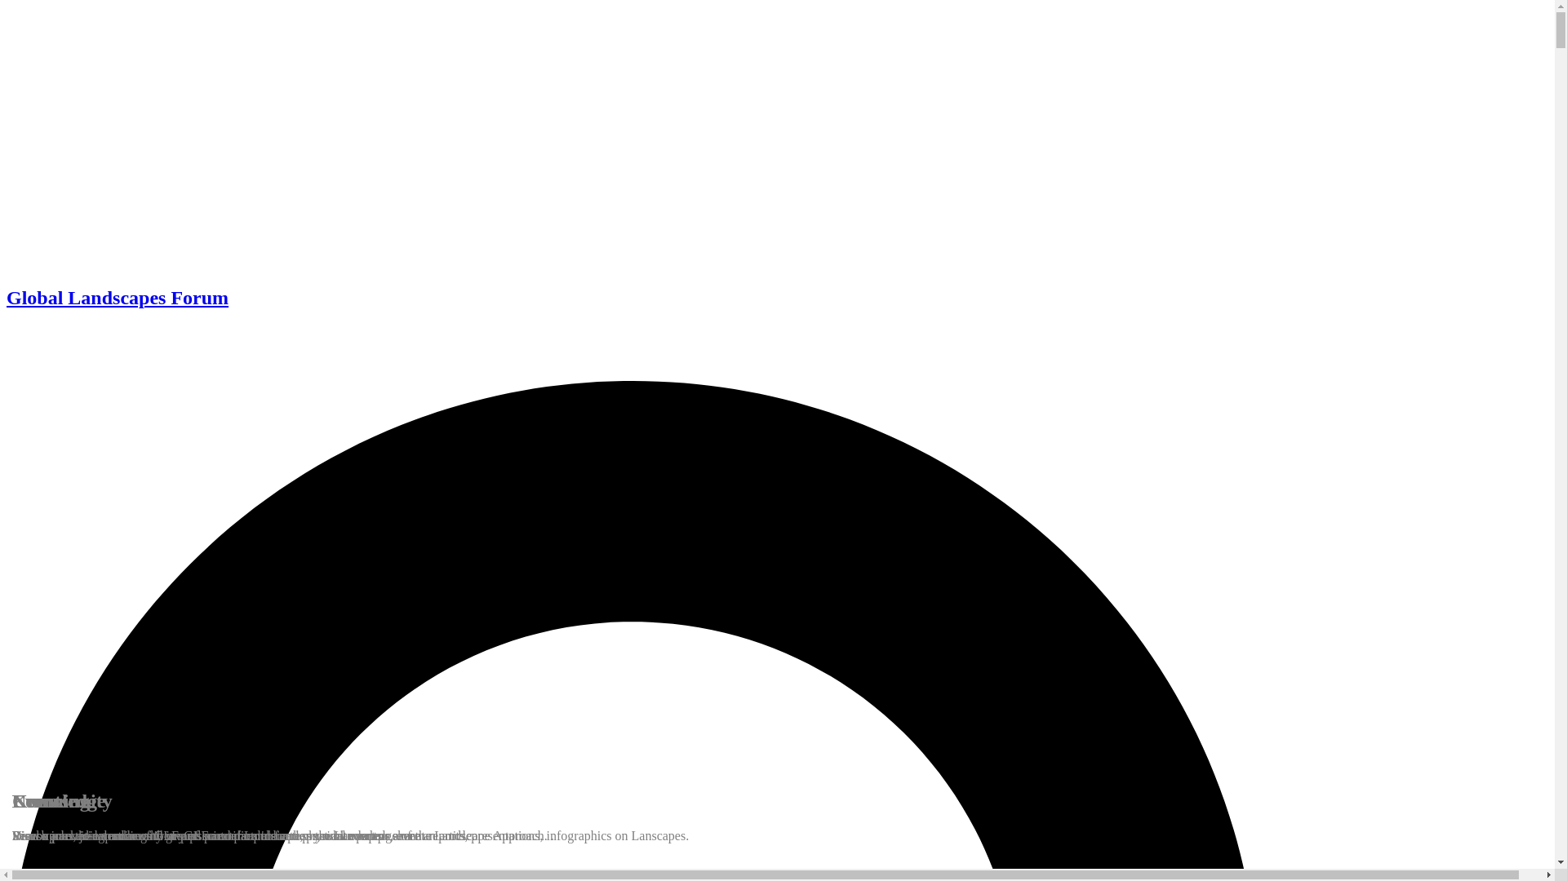 The width and height of the screenshot is (1567, 881). I want to click on About Us, so click(52, 352).